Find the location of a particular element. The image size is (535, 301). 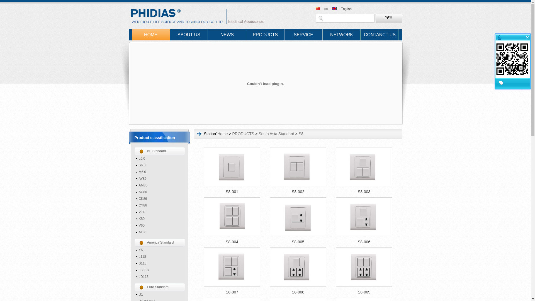

AY86 is located at coordinates (160, 179).